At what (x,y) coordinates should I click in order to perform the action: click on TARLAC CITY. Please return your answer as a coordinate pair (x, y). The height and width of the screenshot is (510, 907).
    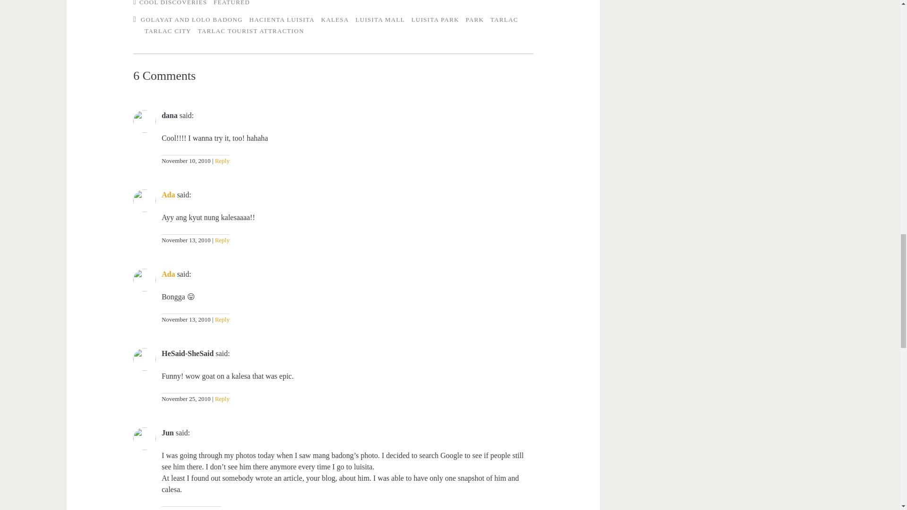
    Looking at the image, I should click on (168, 31).